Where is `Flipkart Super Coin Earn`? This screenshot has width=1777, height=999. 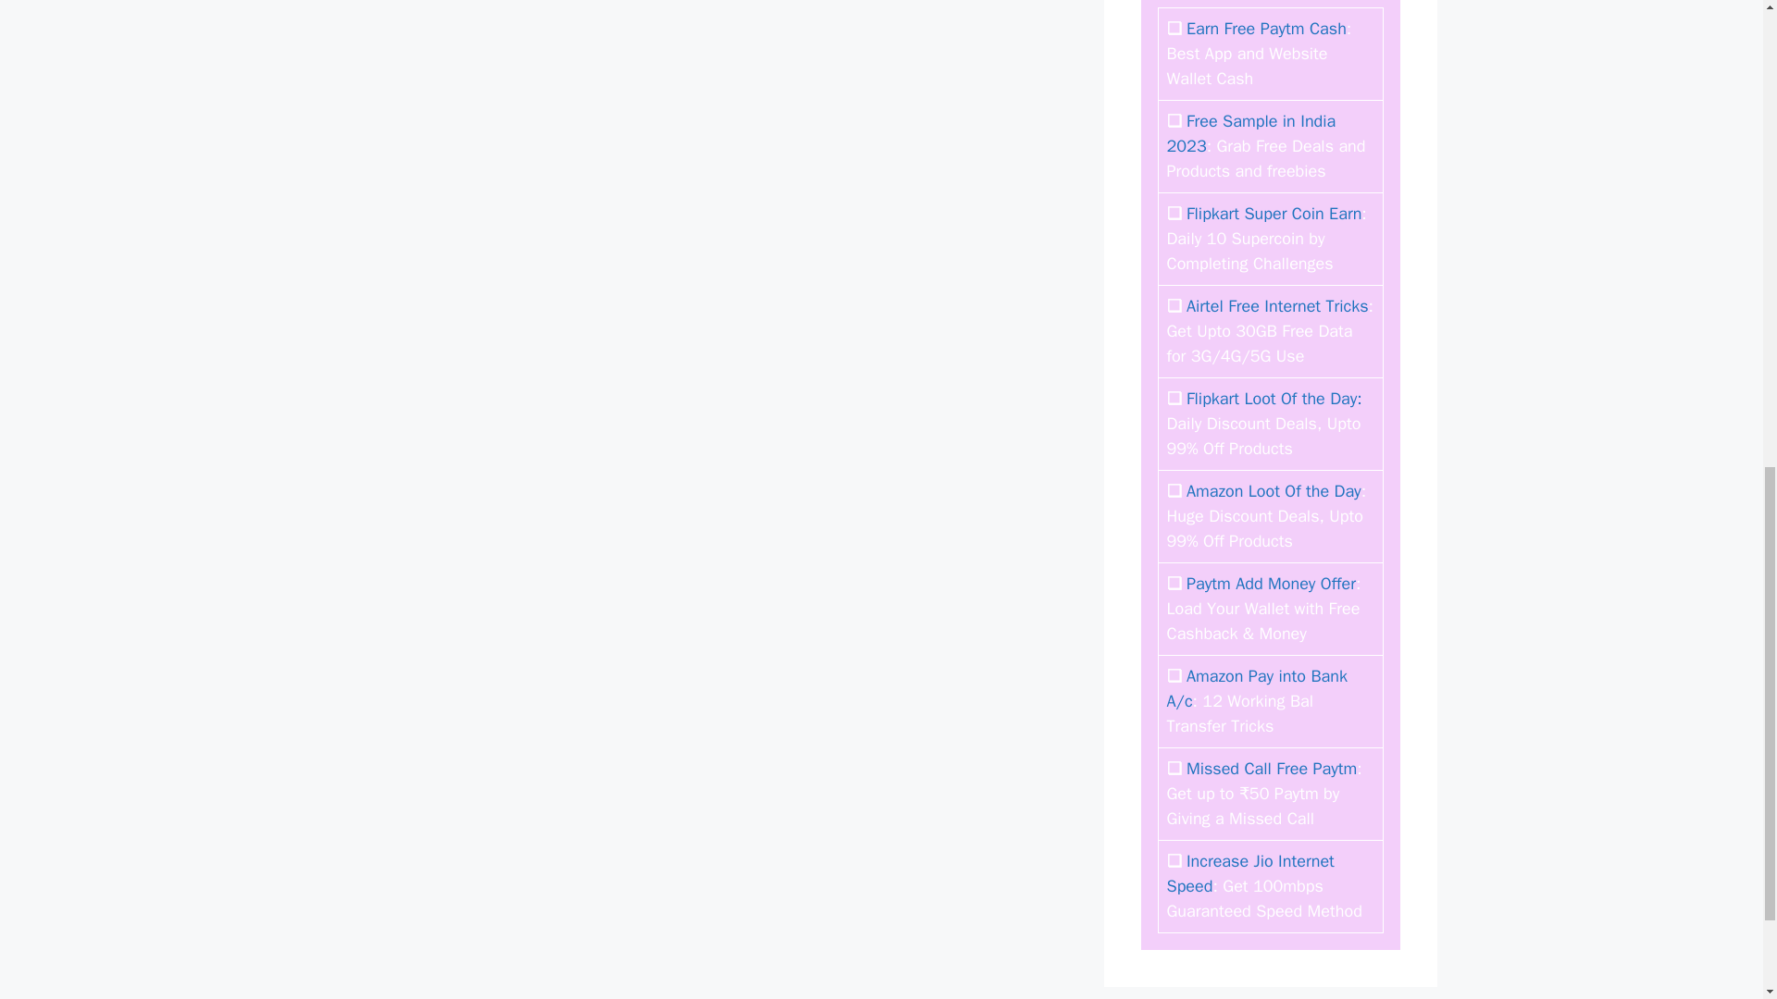
Flipkart Super Coin Earn is located at coordinates (1274, 213).